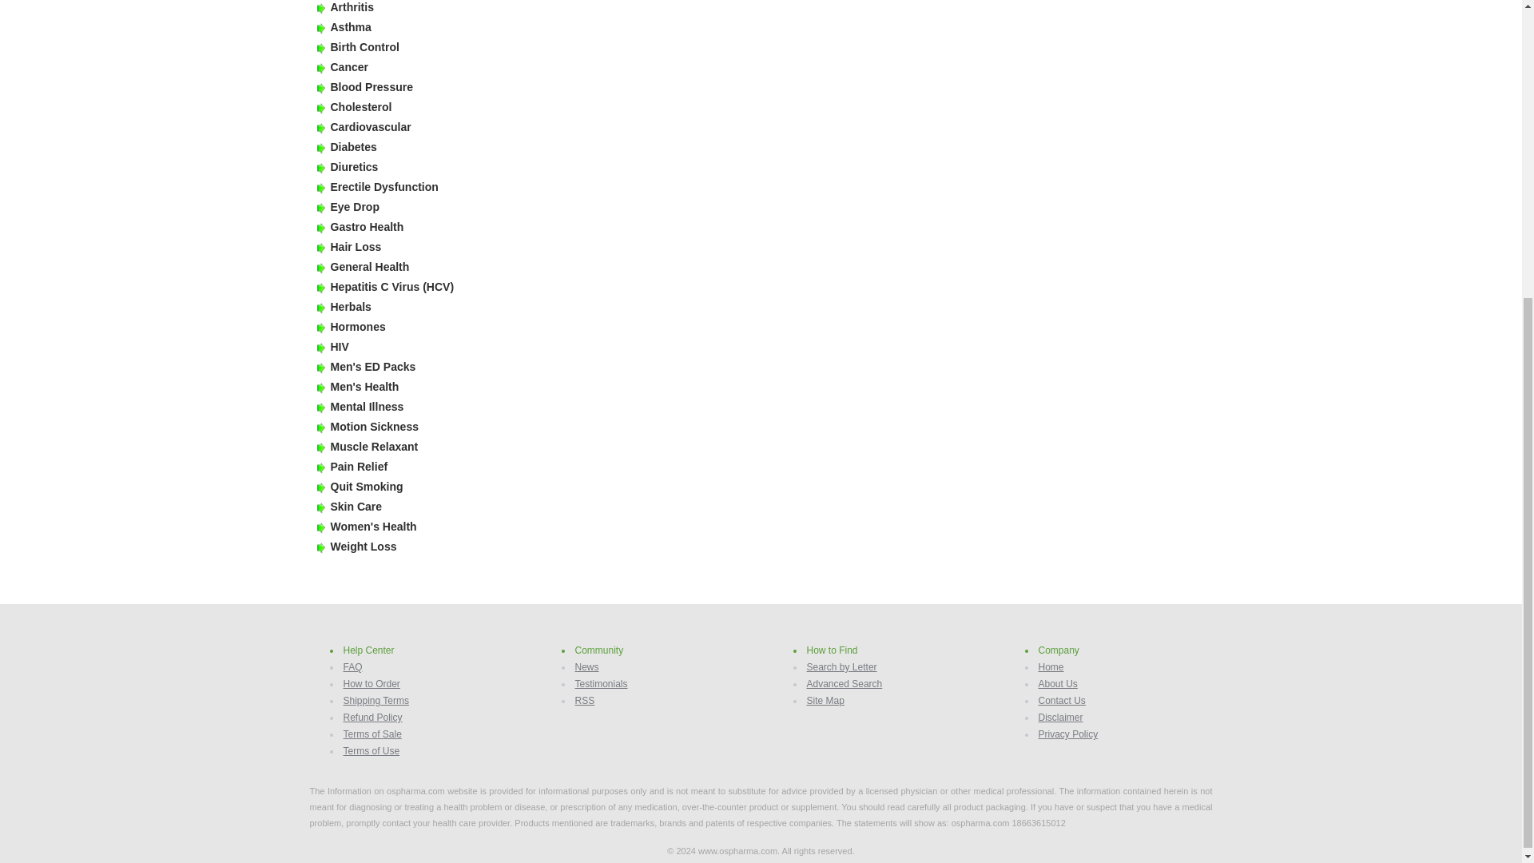 This screenshot has width=1534, height=863. I want to click on Contact Us, so click(1062, 701).